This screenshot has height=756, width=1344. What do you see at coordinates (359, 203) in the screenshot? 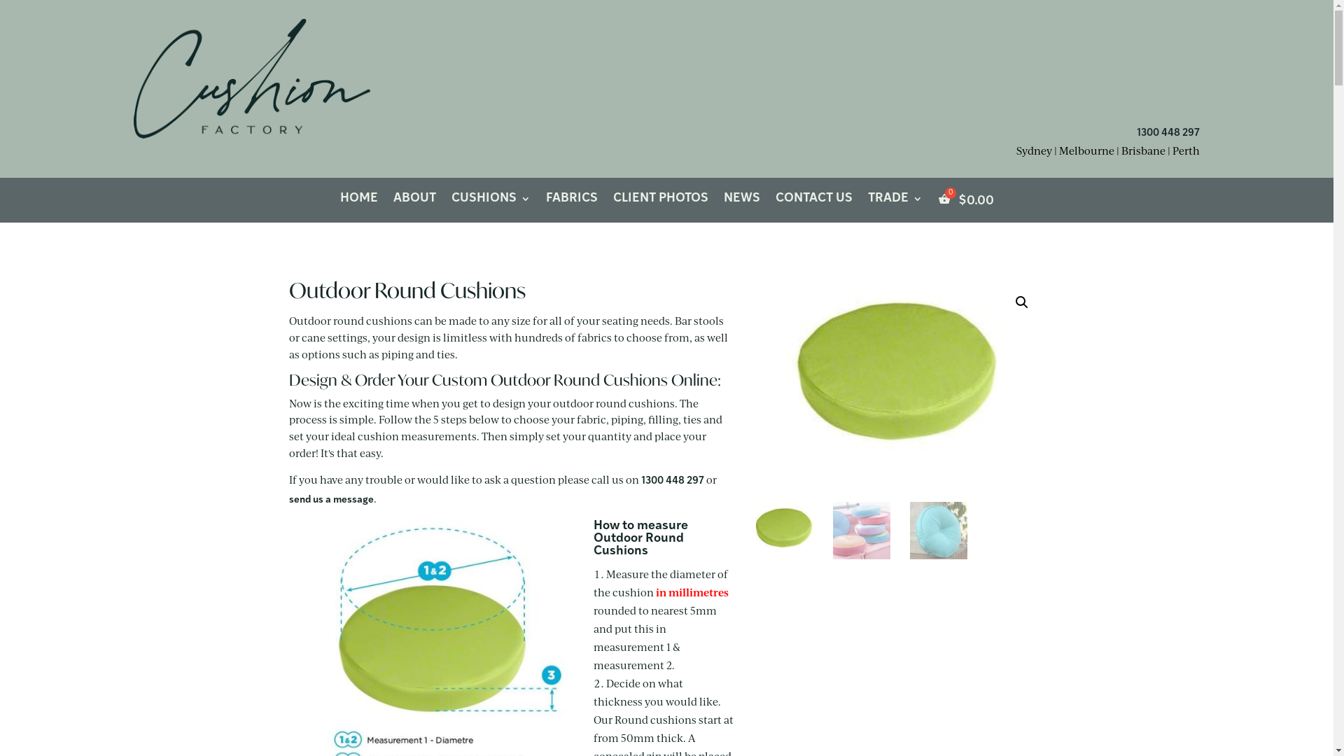
I see `HOME` at bounding box center [359, 203].